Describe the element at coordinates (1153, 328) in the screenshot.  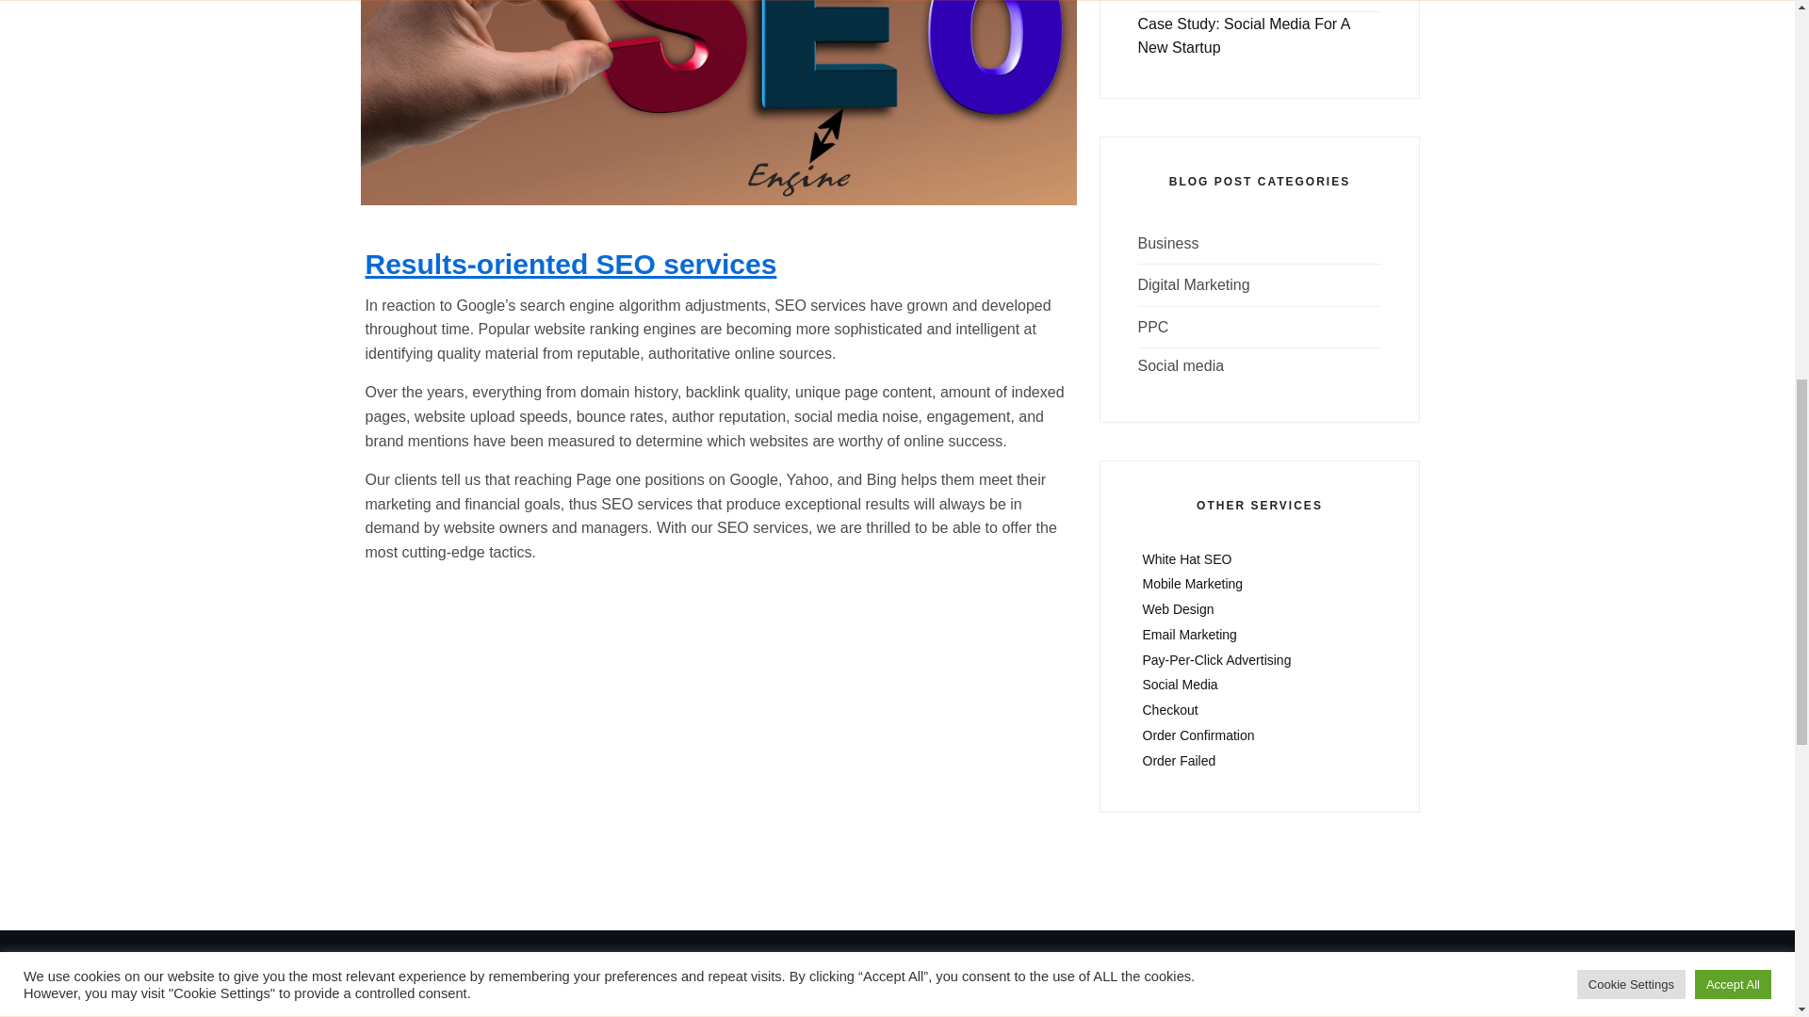
I see `PPC` at that location.